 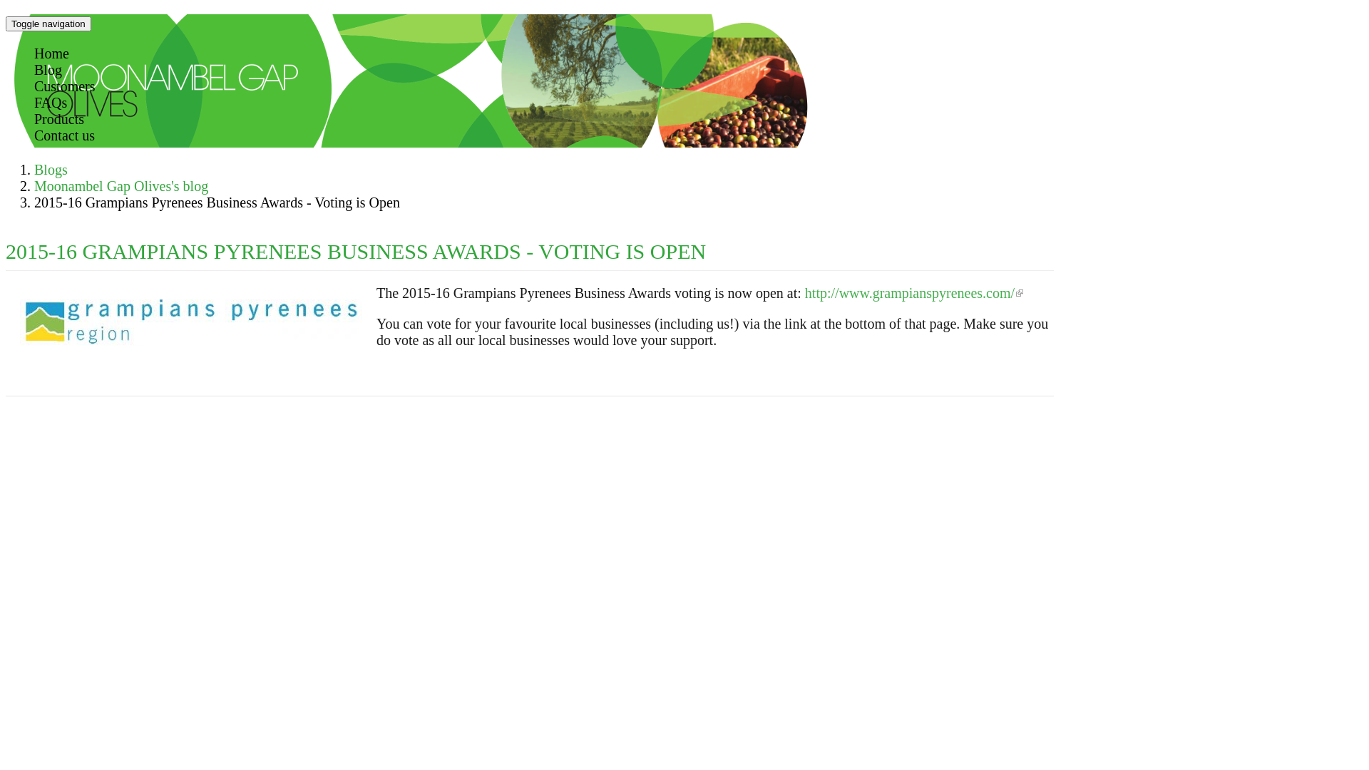 What do you see at coordinates (51, 53) in the screenshot?
I see `Home` at bounding box center [51, 53].